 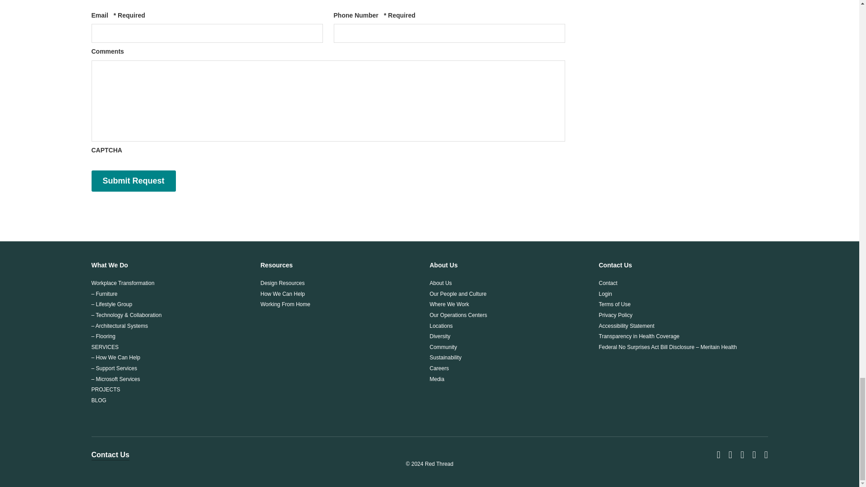 What do you see at coordinates (104, 347) in the screenshot?
I see `SERVICES` at bounding box center [104, 347].